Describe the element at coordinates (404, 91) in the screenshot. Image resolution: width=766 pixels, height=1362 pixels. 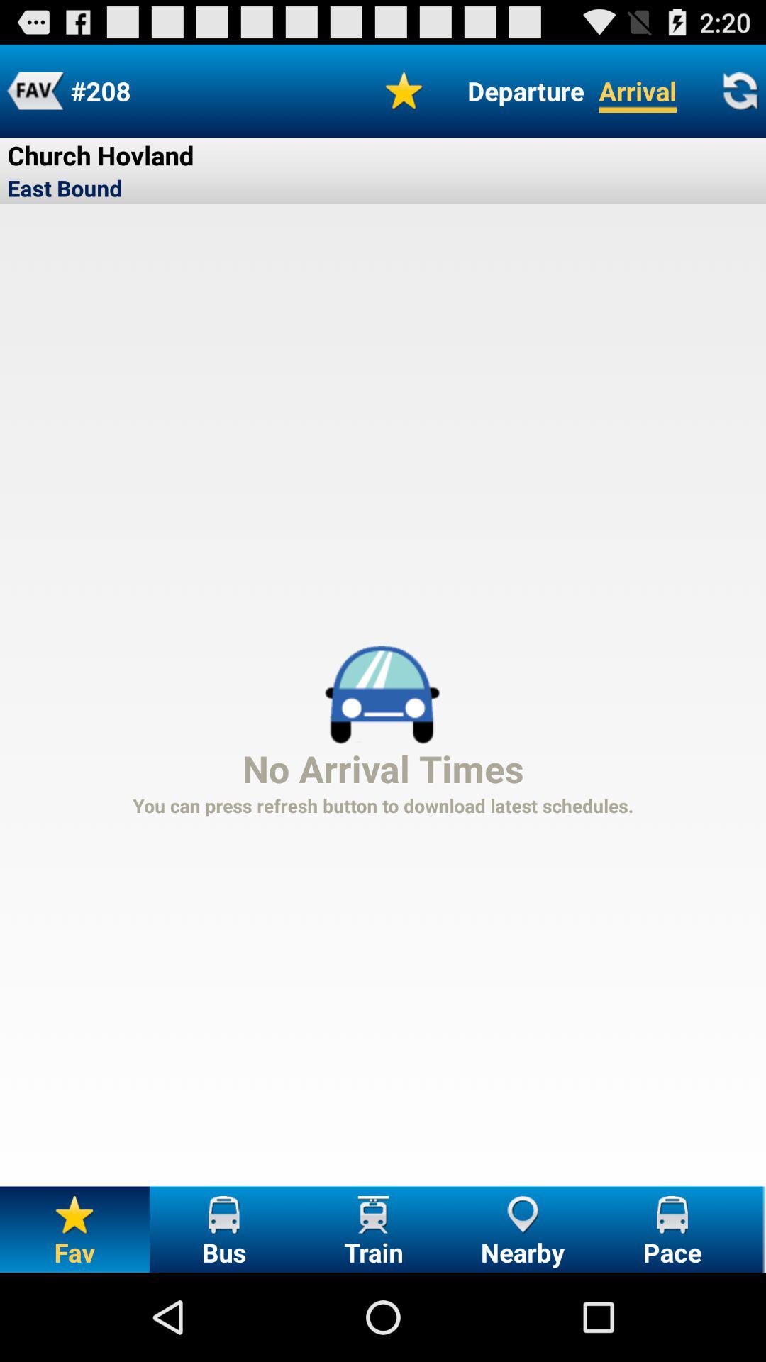
I see `add as favorite` at that location.